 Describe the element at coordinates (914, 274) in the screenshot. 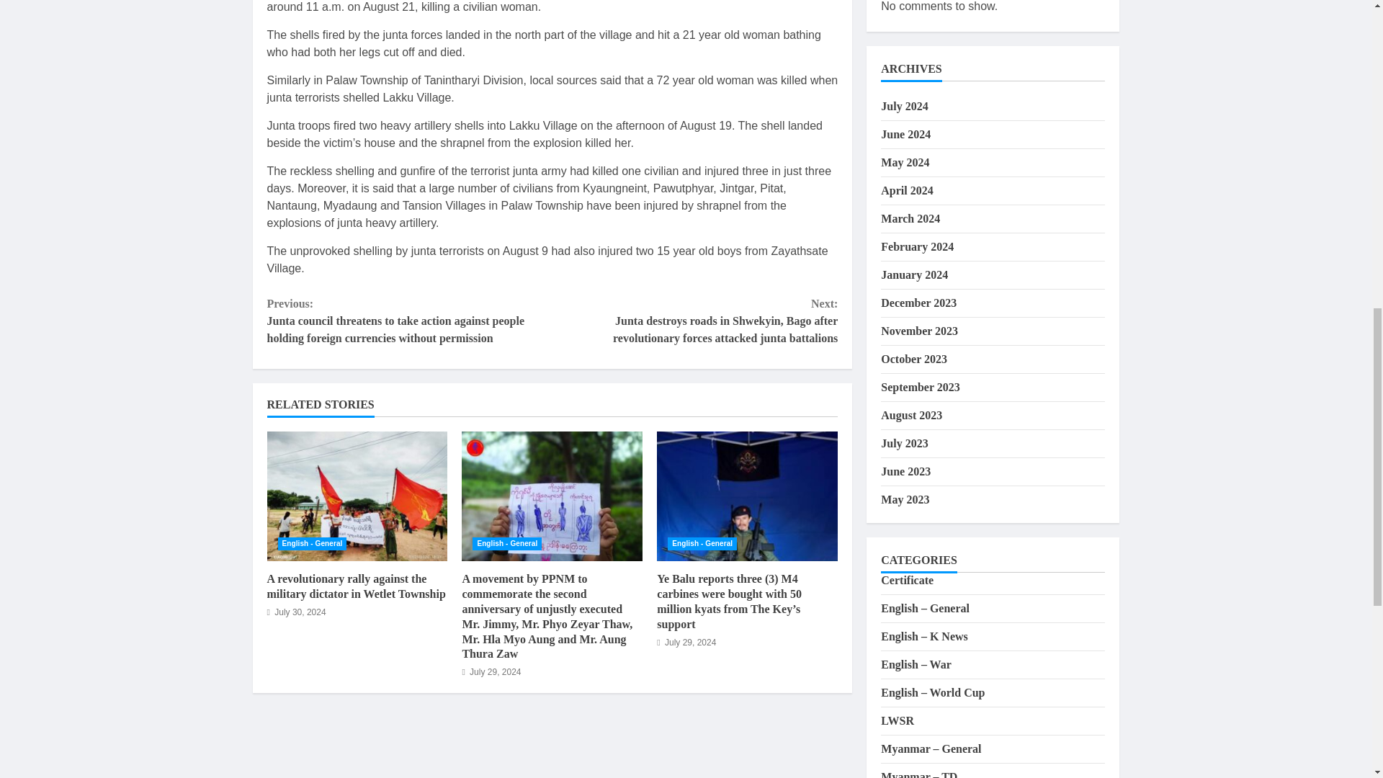

I see `January 2024` at that location.